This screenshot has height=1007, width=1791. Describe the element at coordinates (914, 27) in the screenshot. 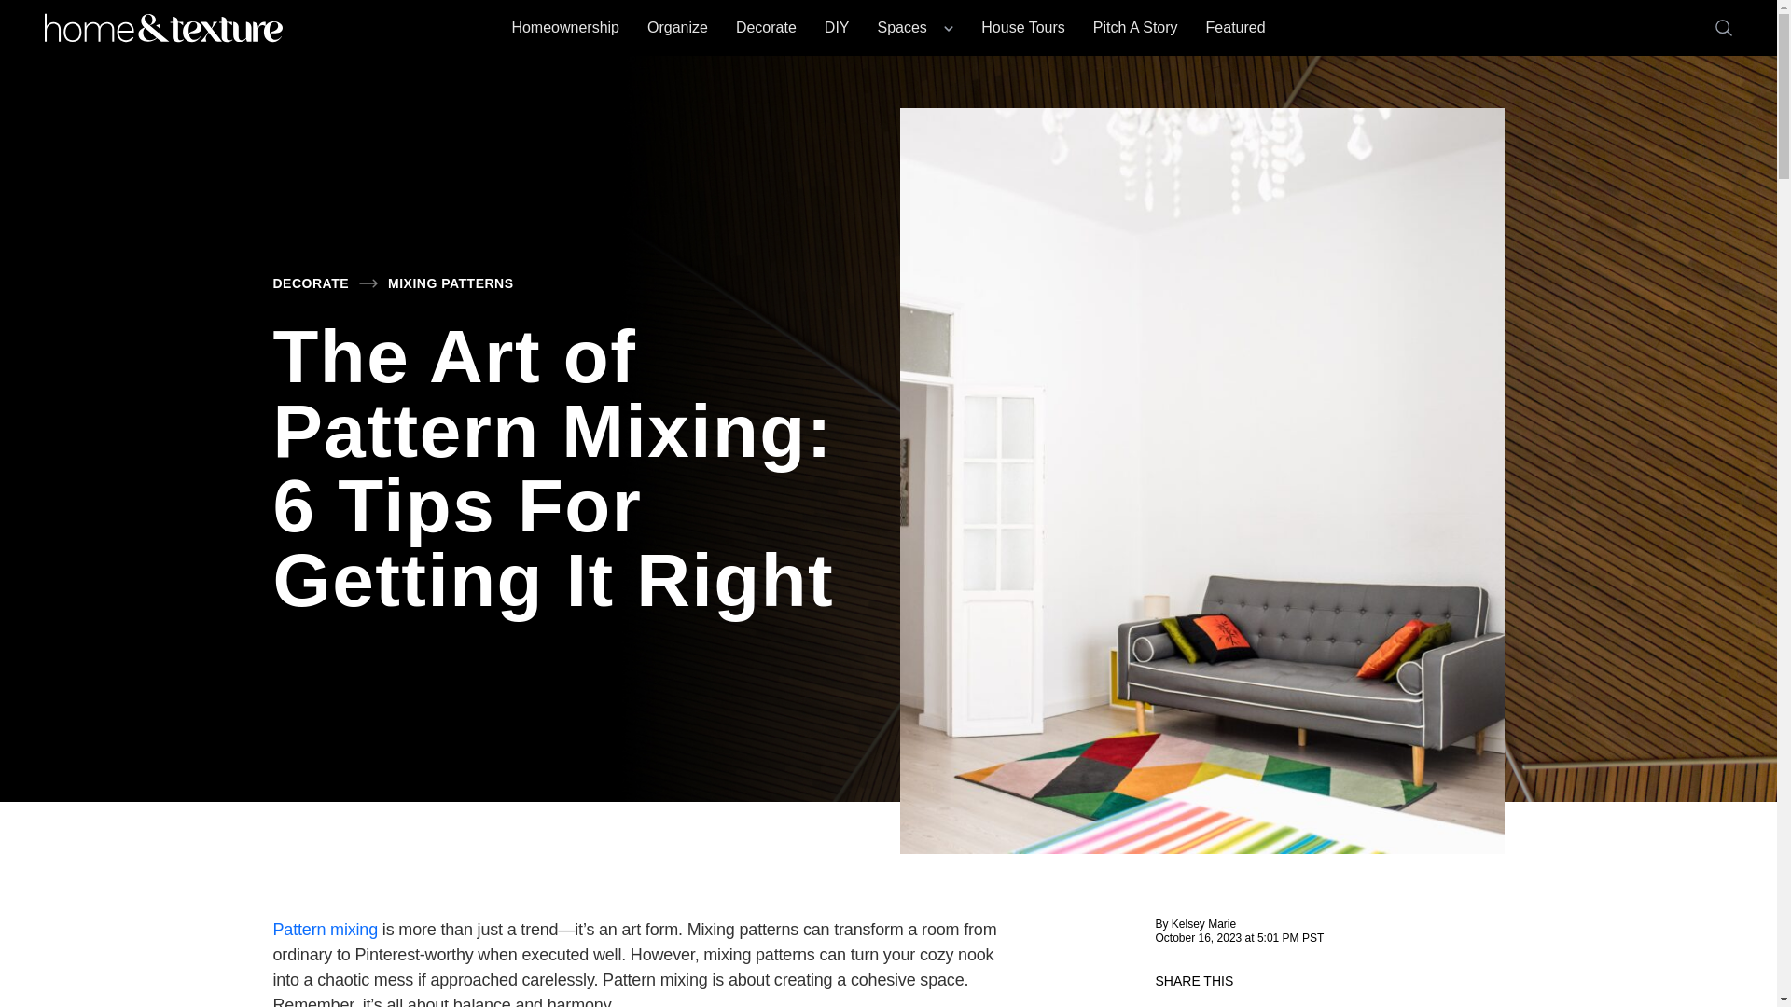

I see `Spaces` at that location.